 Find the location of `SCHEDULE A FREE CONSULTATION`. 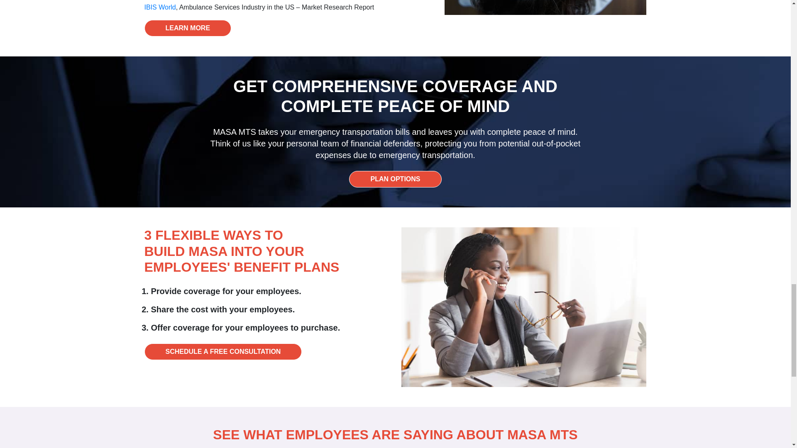

SCHEDULE A FREE CONSULTATION is located at coordinates (223, 352).